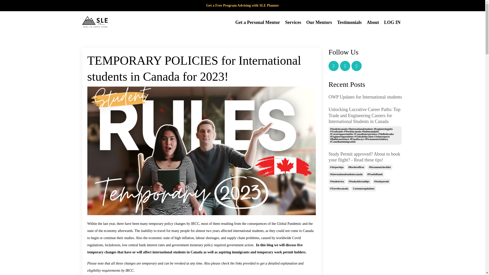  What do you see at coordinates (257, 22) in the screenshot?
I see `Get a Personal Mentor` at bounding box center [257, 22].